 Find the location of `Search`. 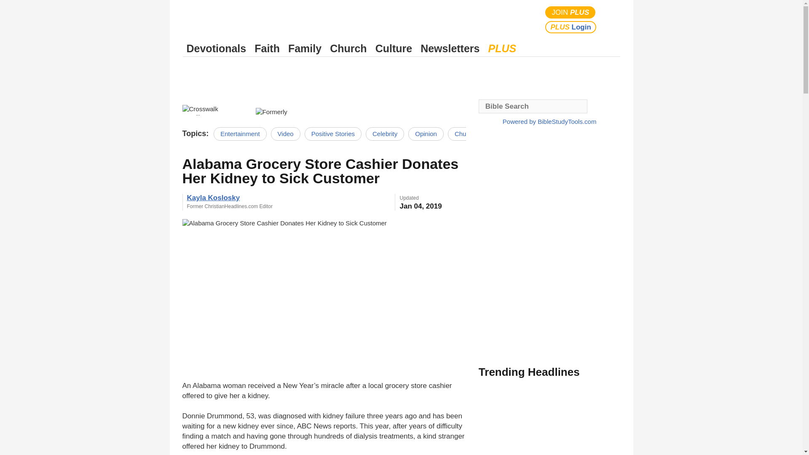

Search is located at coordinates (612, 19).